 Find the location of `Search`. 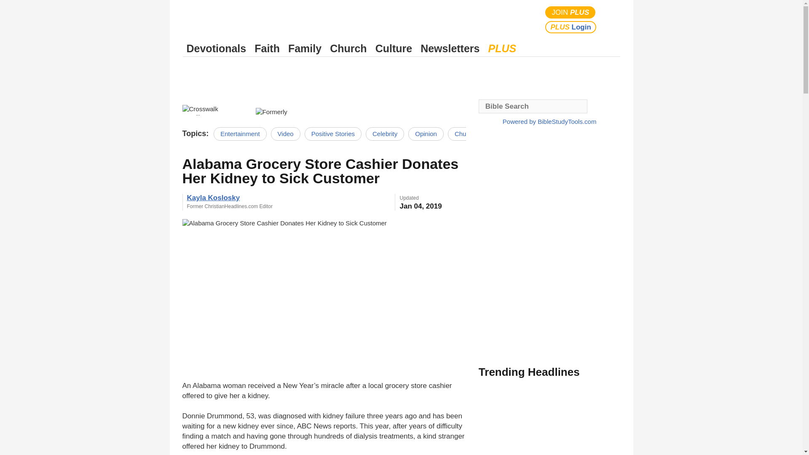

Search is located at coordinates (612, 19).